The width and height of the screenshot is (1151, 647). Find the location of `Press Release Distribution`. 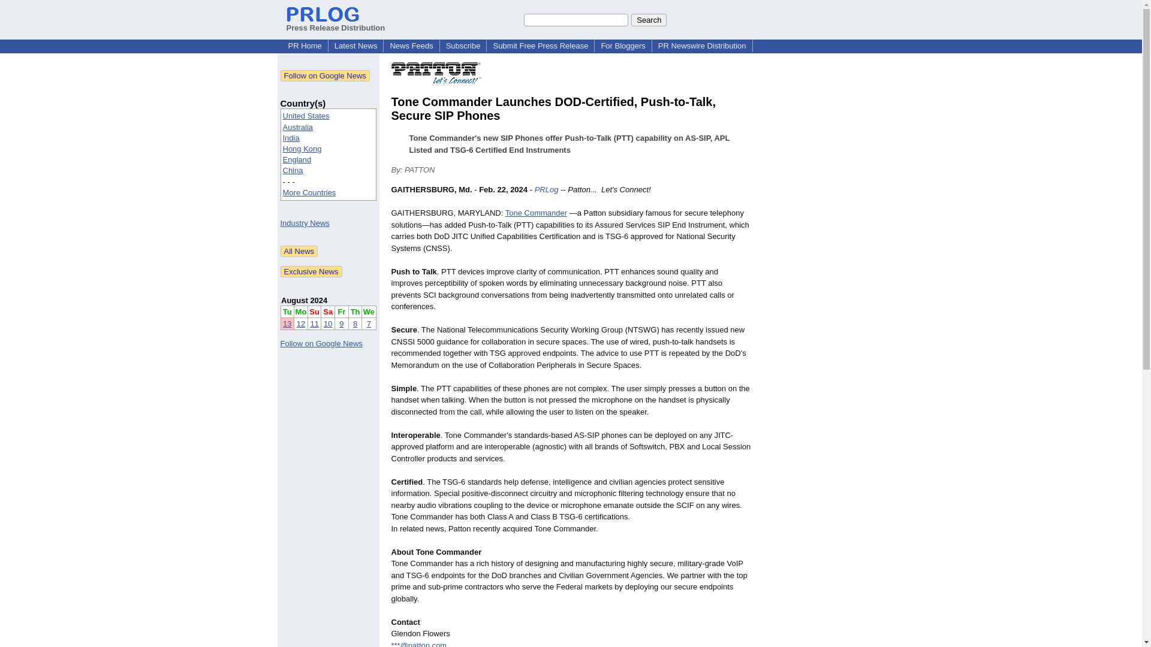

Press Release Distribution is located at coordinates (336, 23).